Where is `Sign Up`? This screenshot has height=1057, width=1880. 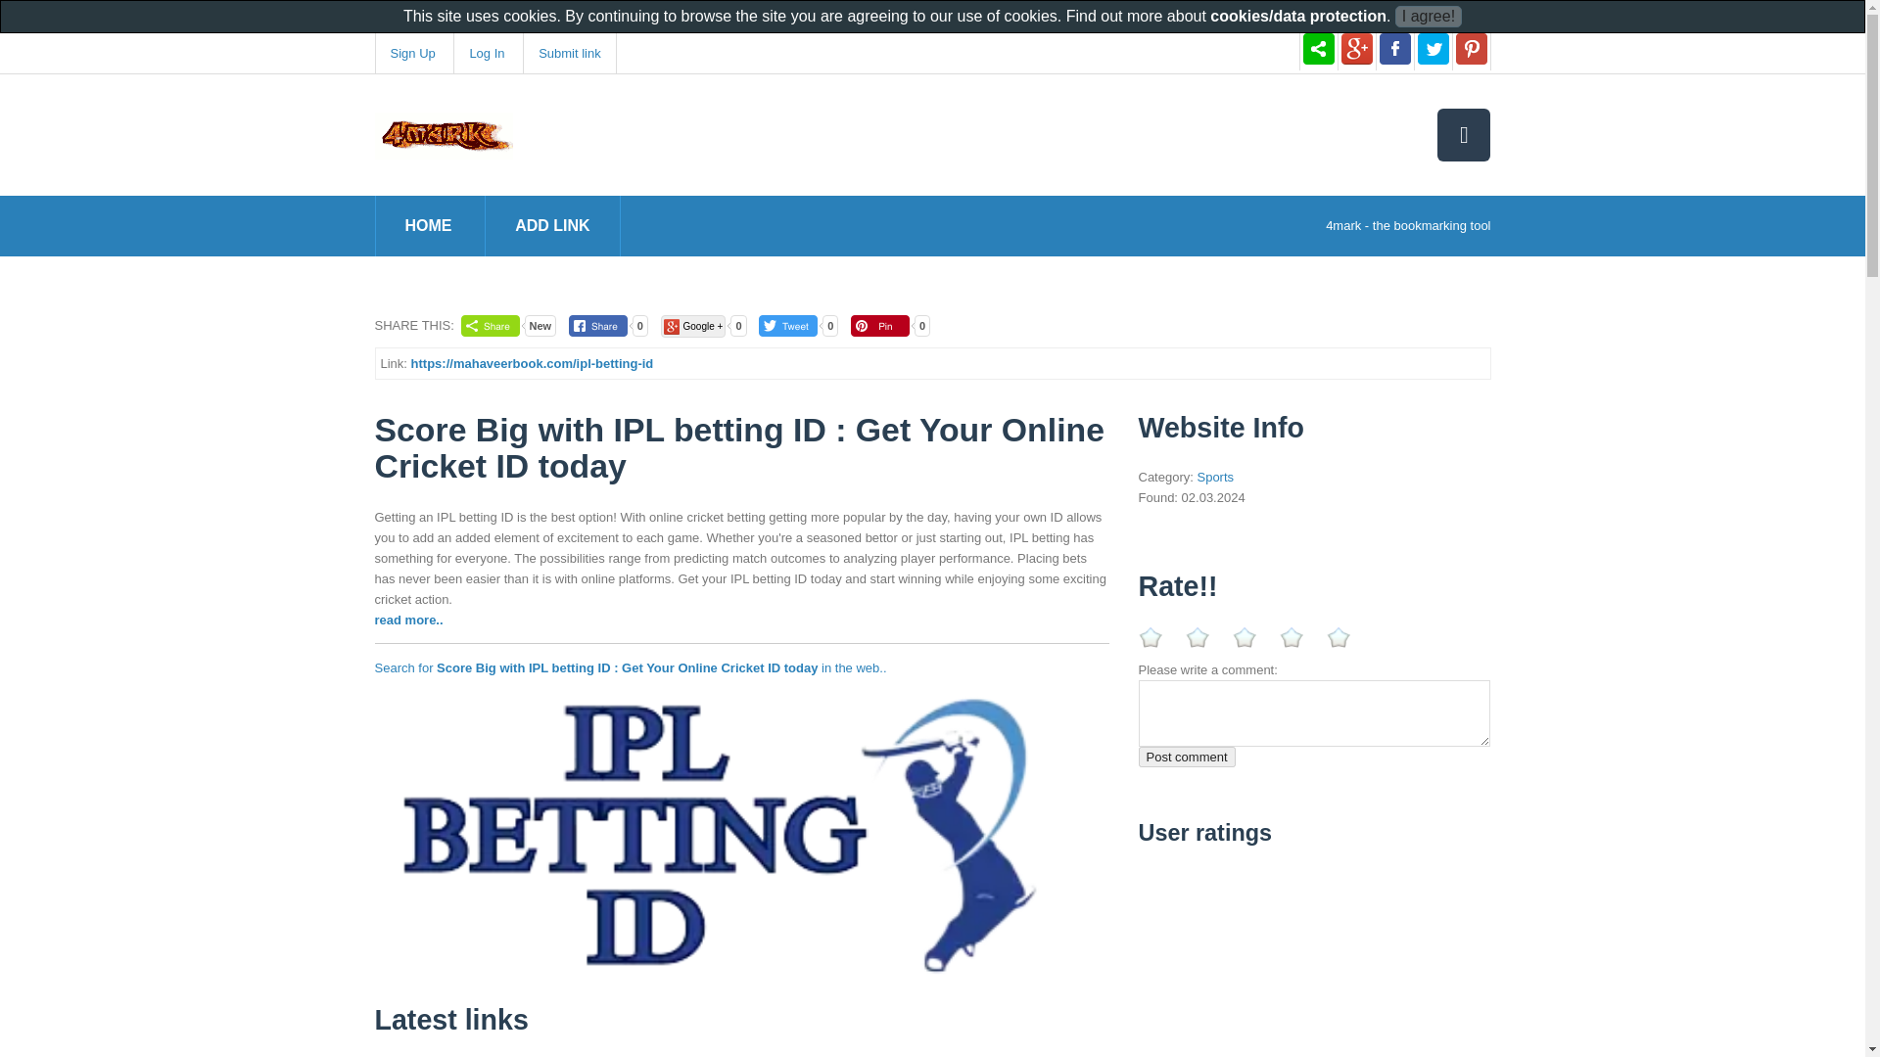
Sign Up is located at coordinates (411, 53).